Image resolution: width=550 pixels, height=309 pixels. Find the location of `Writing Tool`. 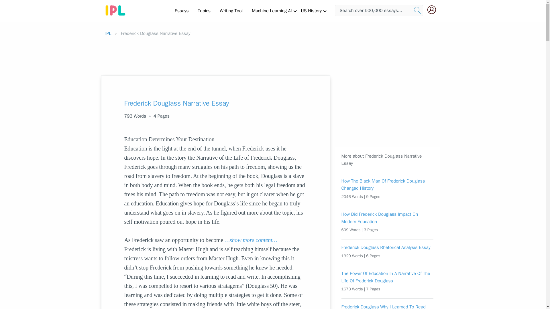

Writing Tool is located at coordinates (231, 11).